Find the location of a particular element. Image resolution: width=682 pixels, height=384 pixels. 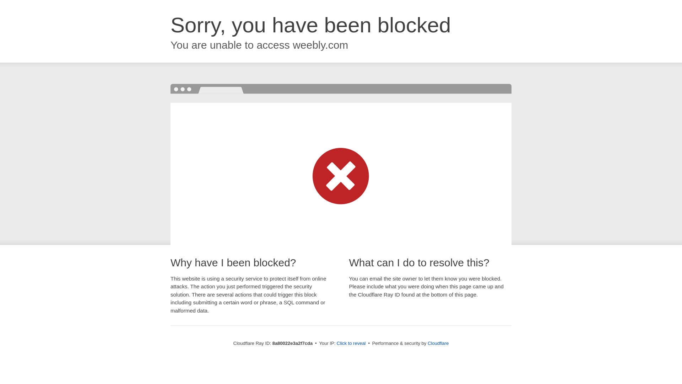

Click to reveal is located at coordinates (351, 343).